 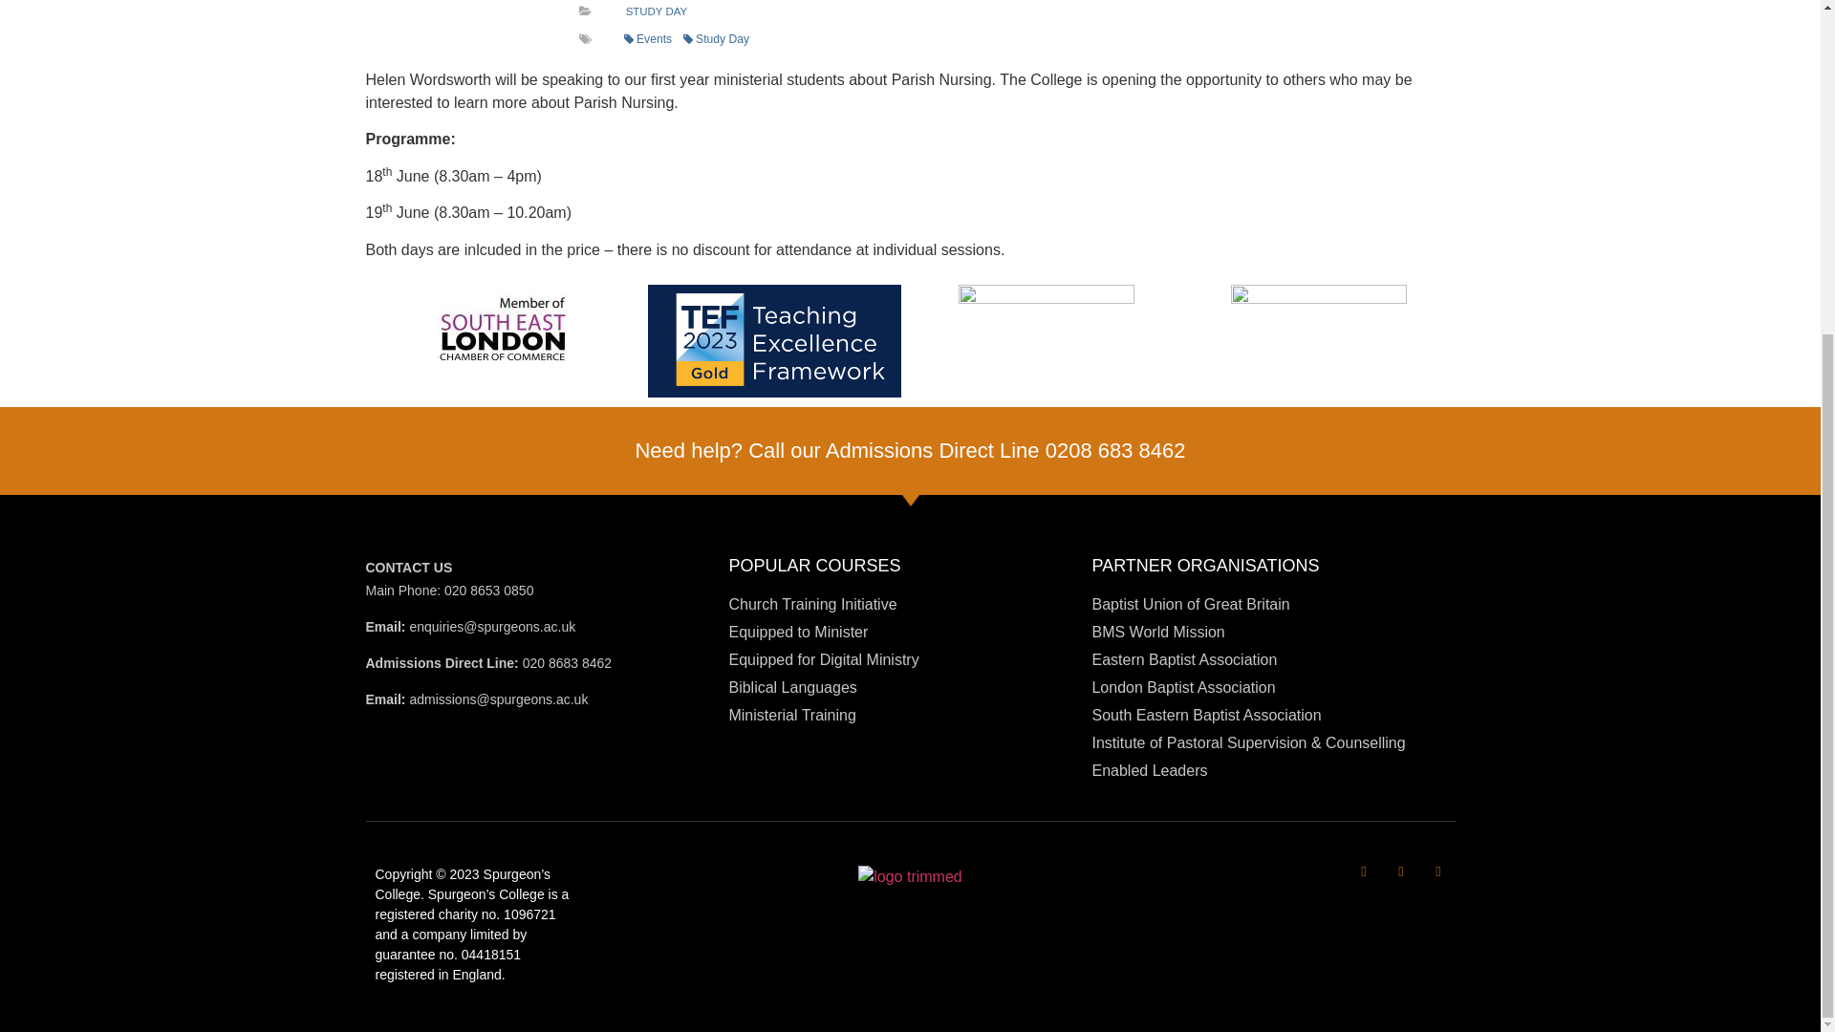 What do you see at coordinates (910, 877) in the screenshot?
I see `logo trimmed` at bounding box center [910, 877].